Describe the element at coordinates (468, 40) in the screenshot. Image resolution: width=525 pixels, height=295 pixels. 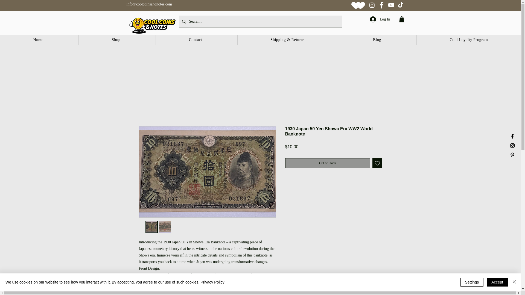
I see `Cool Loyalty Program` at that location.